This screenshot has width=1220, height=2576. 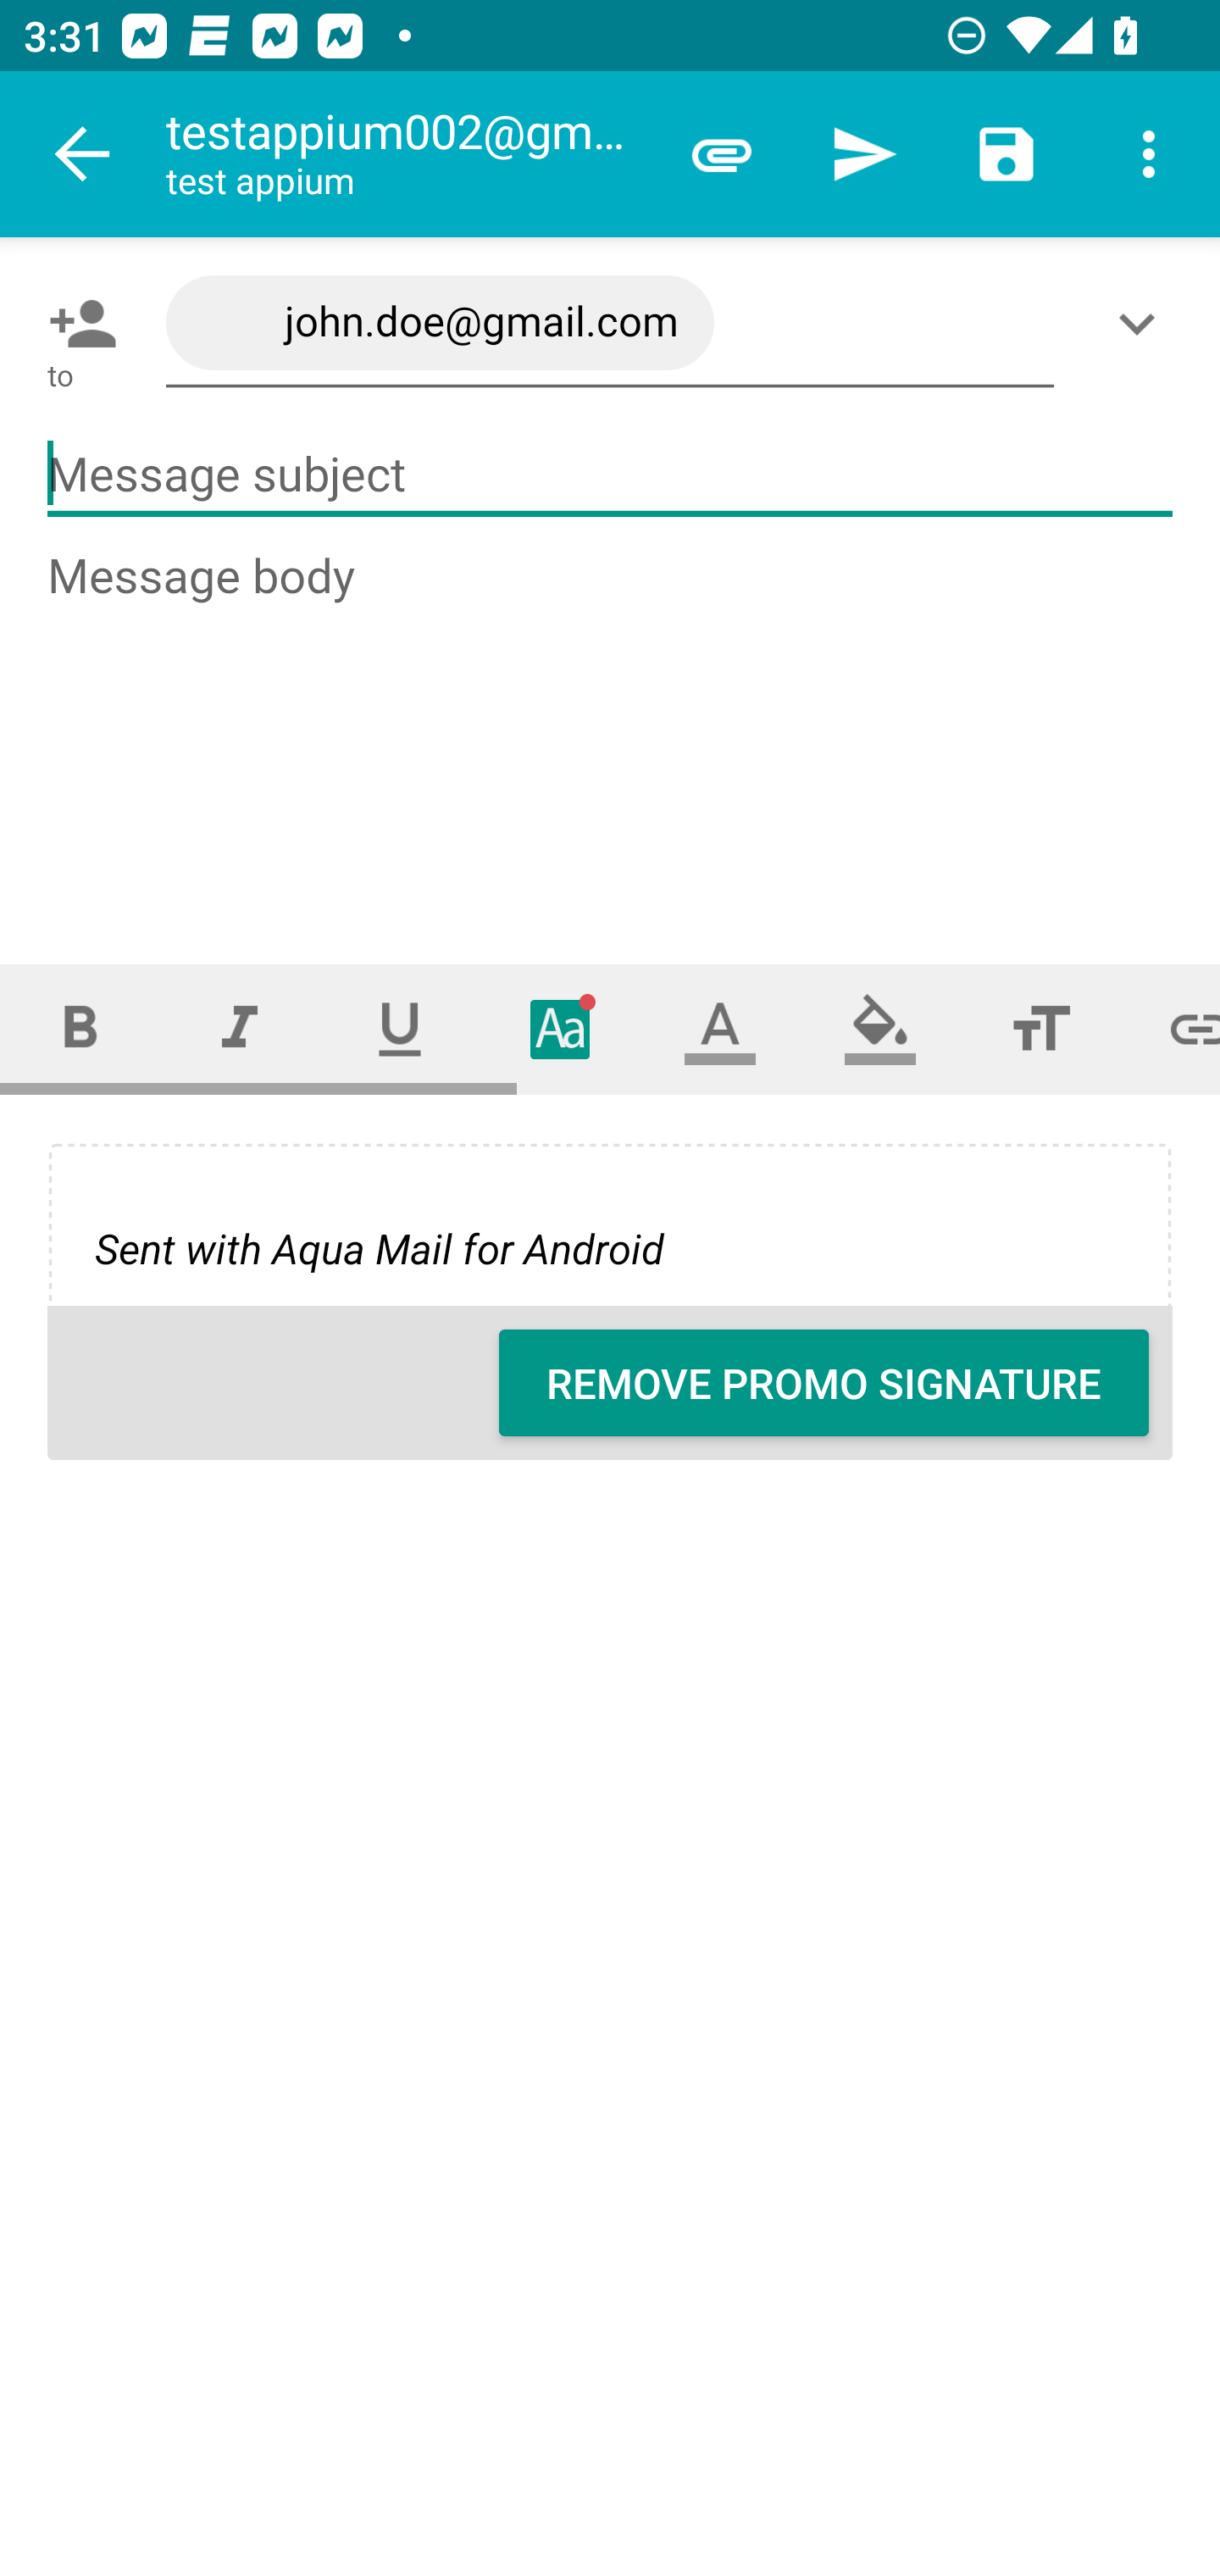 What do you see at coordinates (823, 1383) in the screenshot?
I see `REMOVE PROMO SIGNATURE` at bounding box center [823, 1383].